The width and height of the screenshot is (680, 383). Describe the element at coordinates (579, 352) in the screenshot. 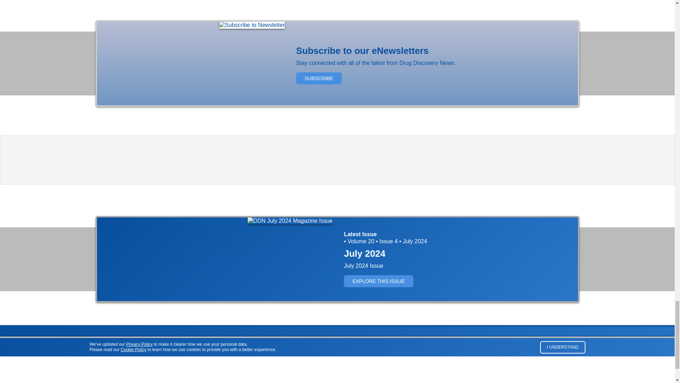

I see `LinkedIn` at that location.